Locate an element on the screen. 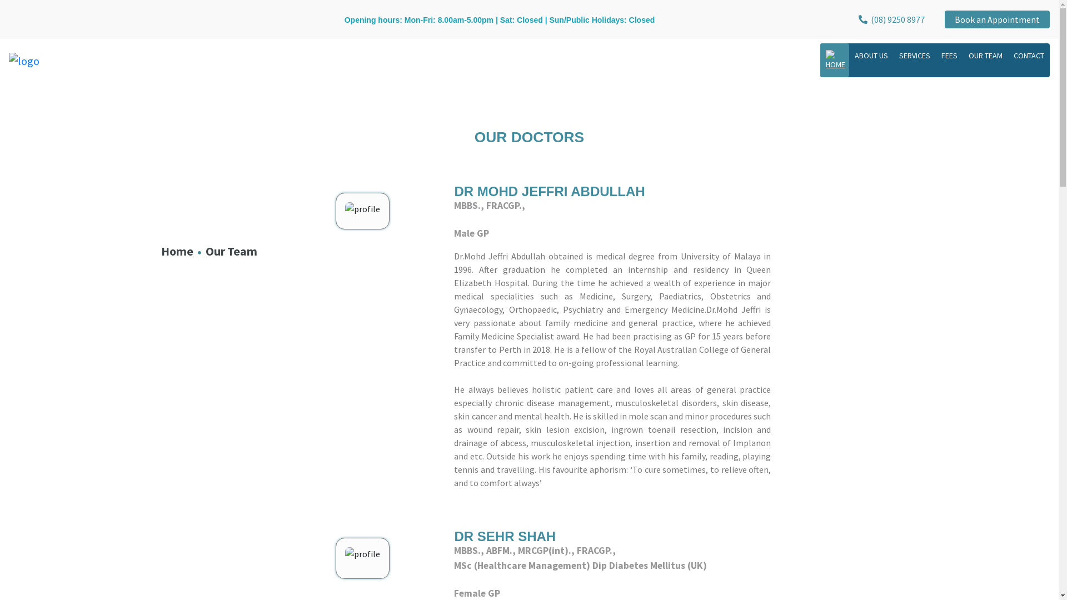     (08) 9250 8977 is located at coordinates (891, 19).